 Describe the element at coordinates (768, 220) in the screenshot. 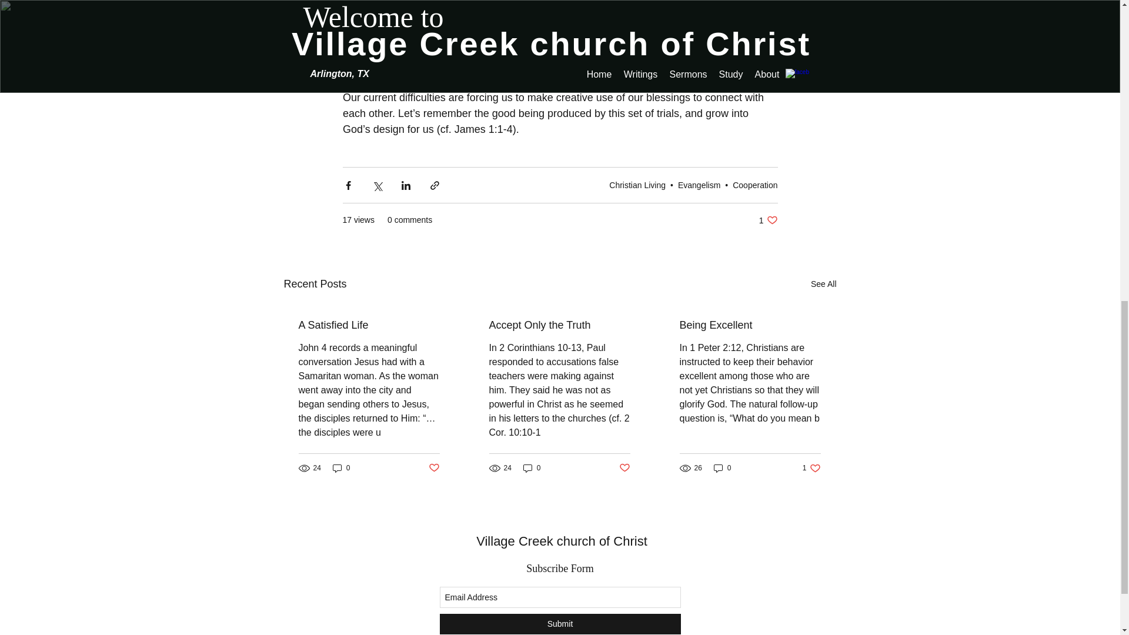

I see `Village Creek church of Christ` at that location.